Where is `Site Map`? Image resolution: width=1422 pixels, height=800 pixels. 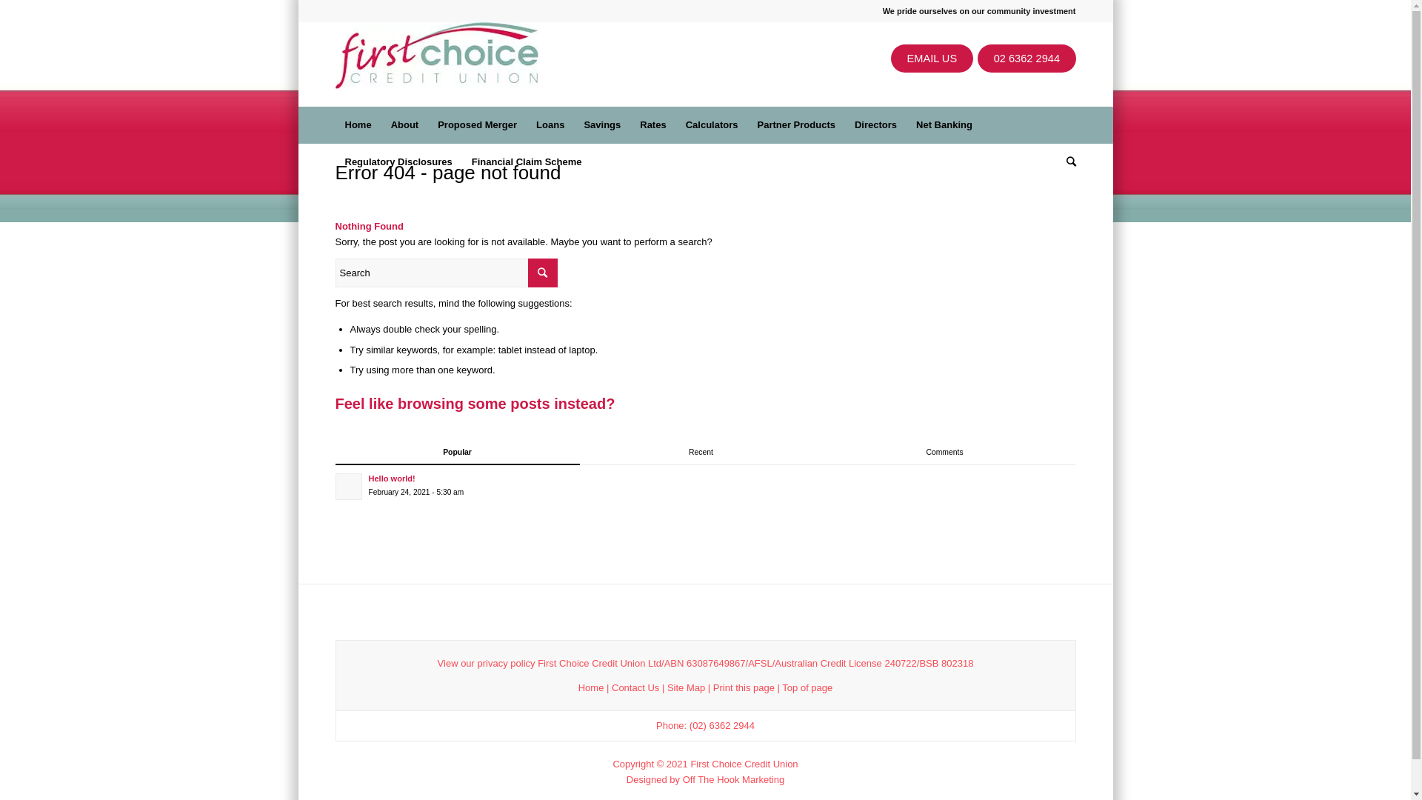 Site Map is located at coordinates (686, 687).